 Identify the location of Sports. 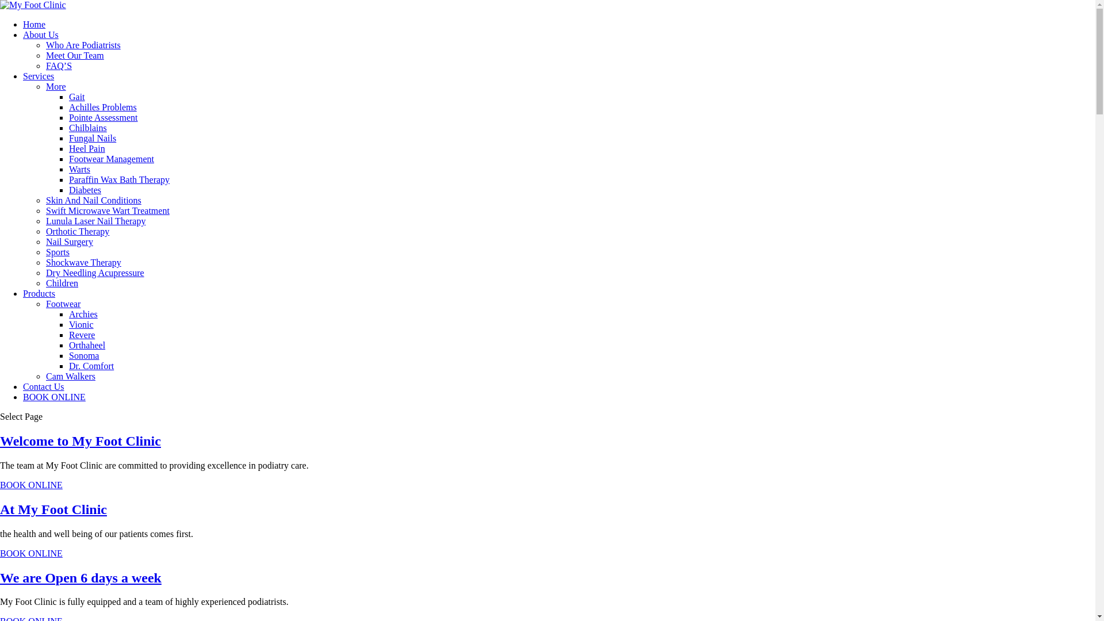
(57, 252).